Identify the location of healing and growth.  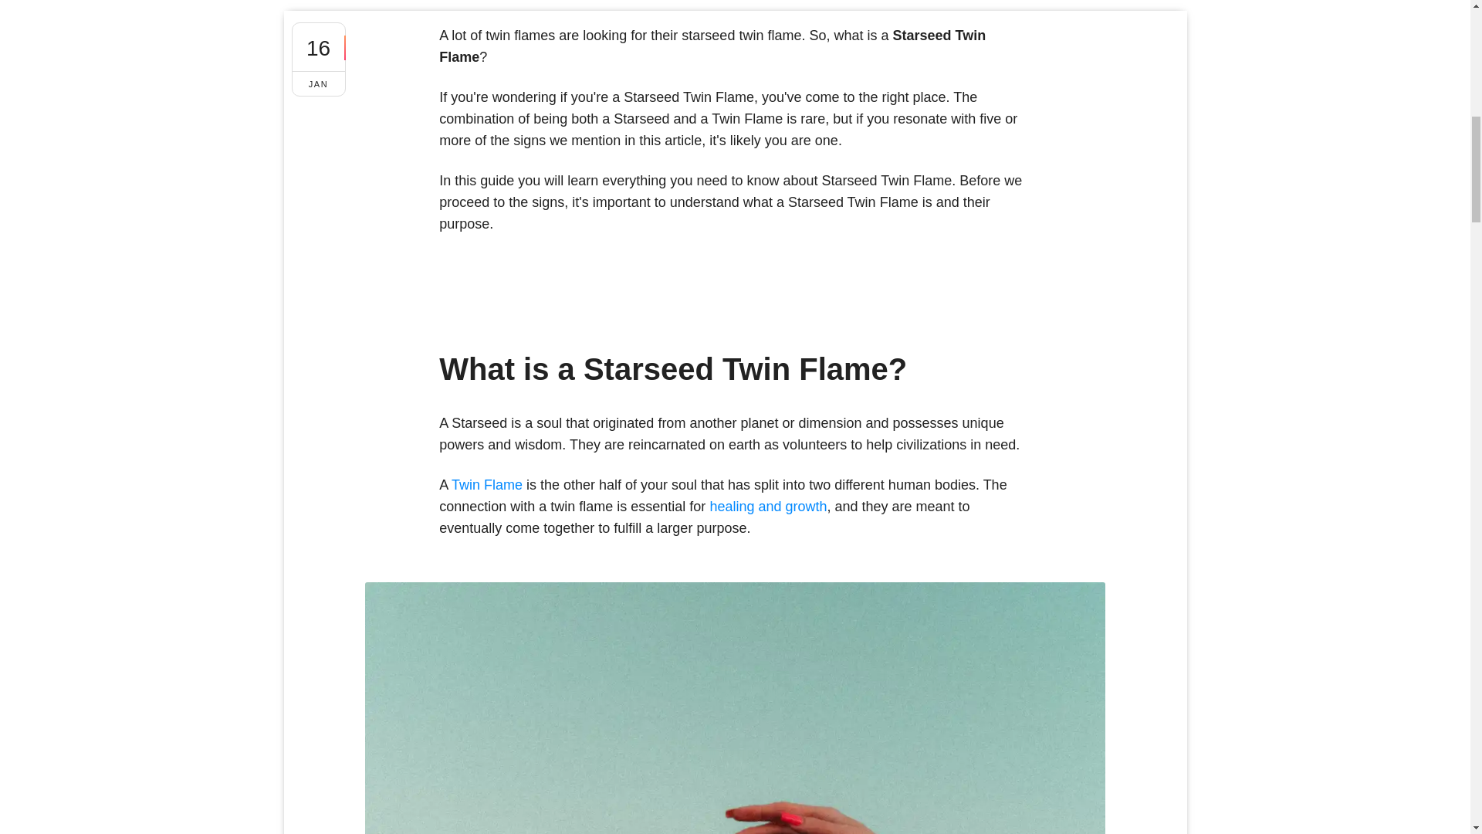
(768, 507).